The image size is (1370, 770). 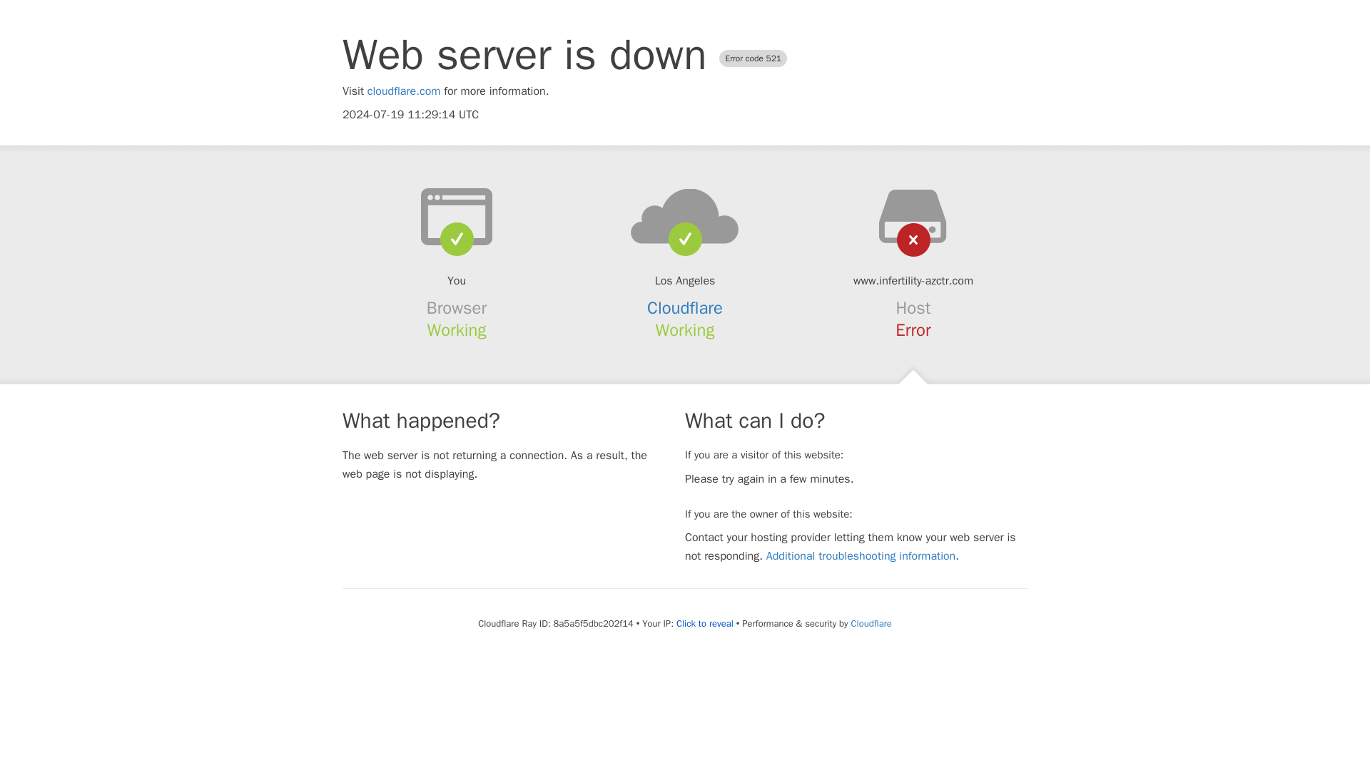 What do you see at coordinates (871, 623) in the screenshot?
I see `Cloudflare` at bounding box center [871, 623].